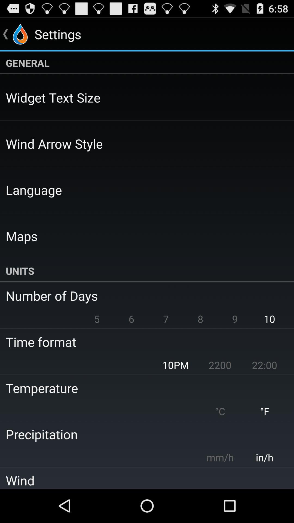 This screenshot has width=294, height=523. Describe the element at coordinates (175, 365) in the screenshot. I see `turn off 10pm icon` at that location.